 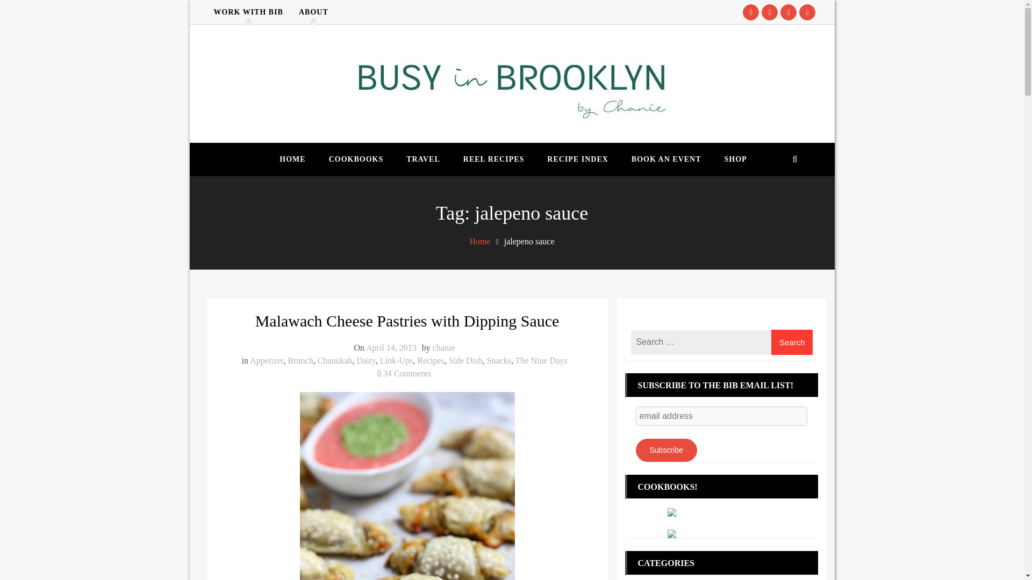 I want to click on COOKBOOKS, so click(x=407, y=373).